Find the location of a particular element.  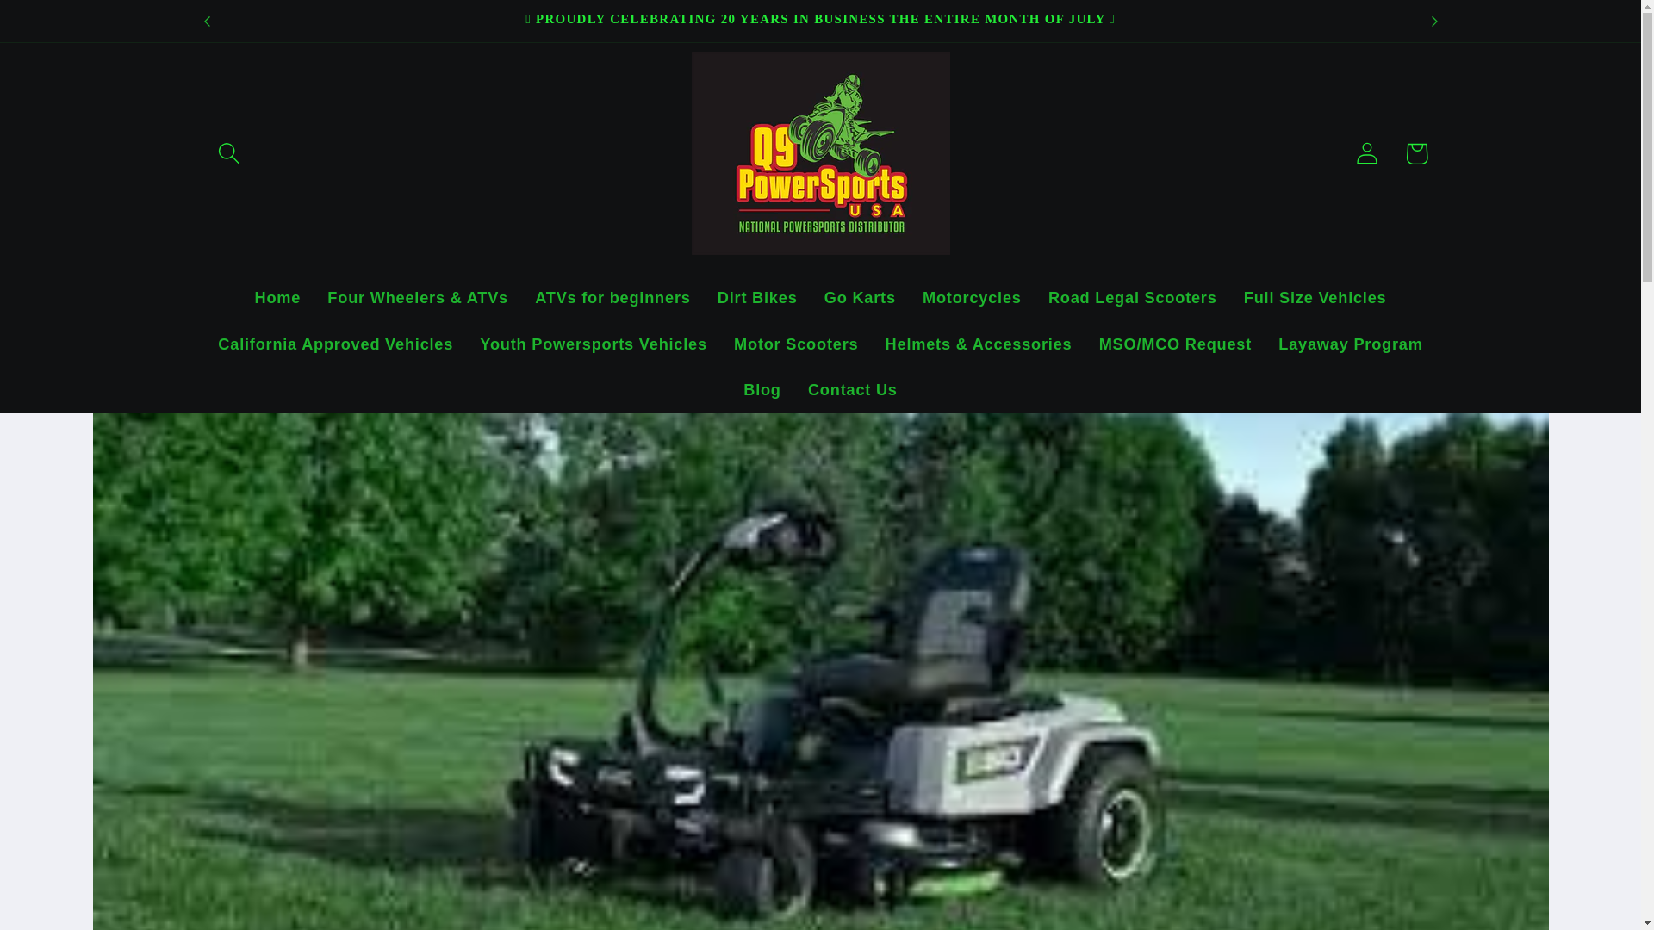

Skip to content is located at coordinates (67, 26).